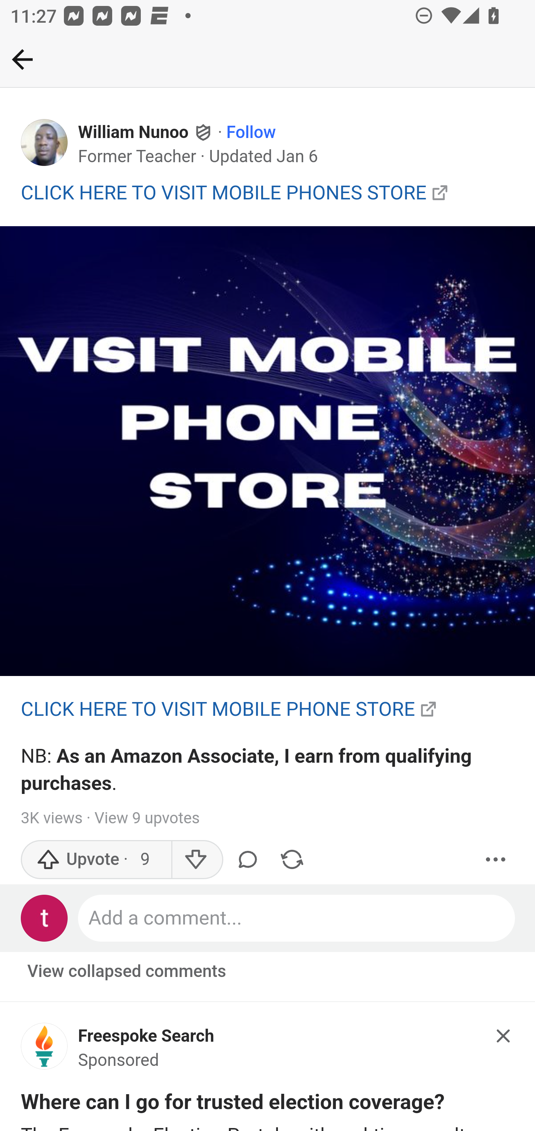  I want to click on View 9 upvotes, so click(146, 818).